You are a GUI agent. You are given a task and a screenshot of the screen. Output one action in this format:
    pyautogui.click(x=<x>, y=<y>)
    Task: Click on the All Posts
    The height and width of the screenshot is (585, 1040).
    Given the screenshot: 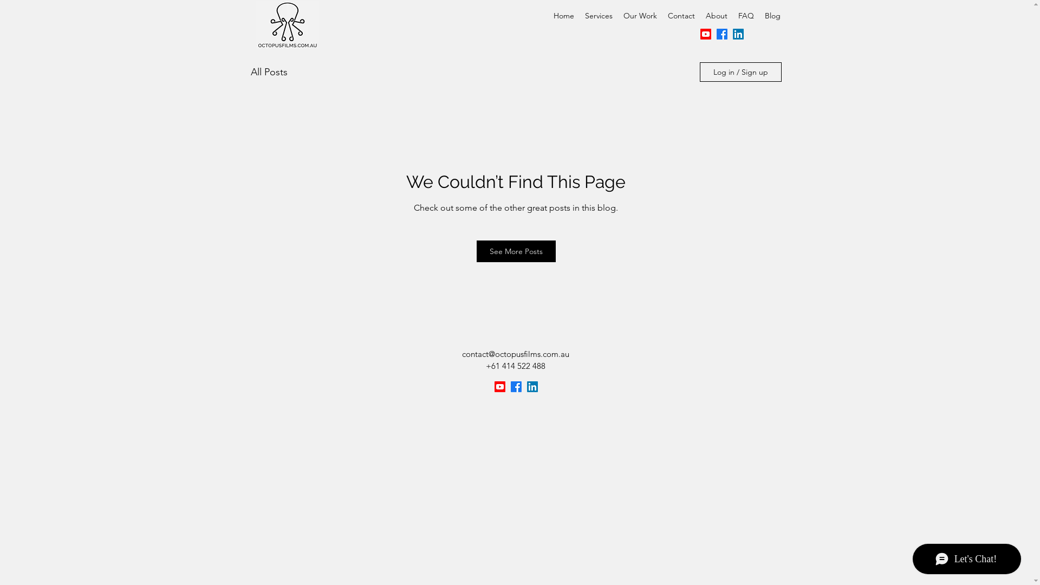 What is the action you would take?
    pyautogui.click(x=269, y=72)
    